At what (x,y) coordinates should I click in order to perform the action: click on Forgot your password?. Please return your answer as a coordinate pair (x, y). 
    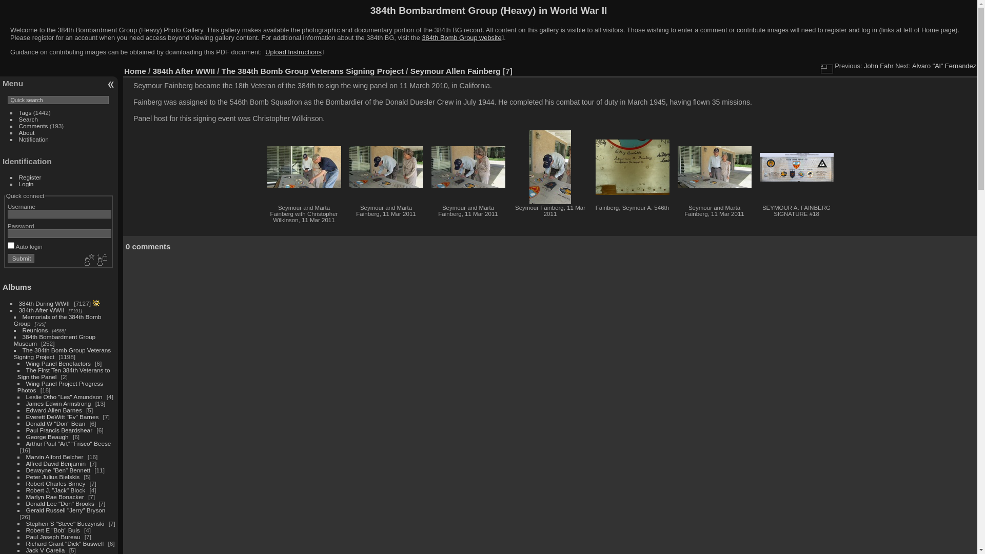
    Looking at the image, I should click on (102, 261).